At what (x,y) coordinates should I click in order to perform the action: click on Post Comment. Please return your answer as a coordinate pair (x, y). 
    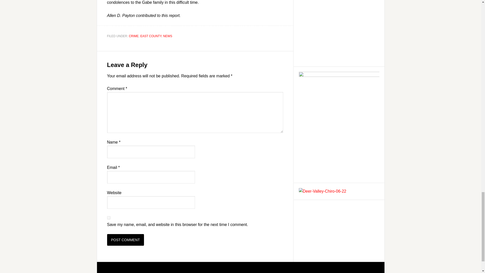
    Looking at the image, I should click on (126, 240).